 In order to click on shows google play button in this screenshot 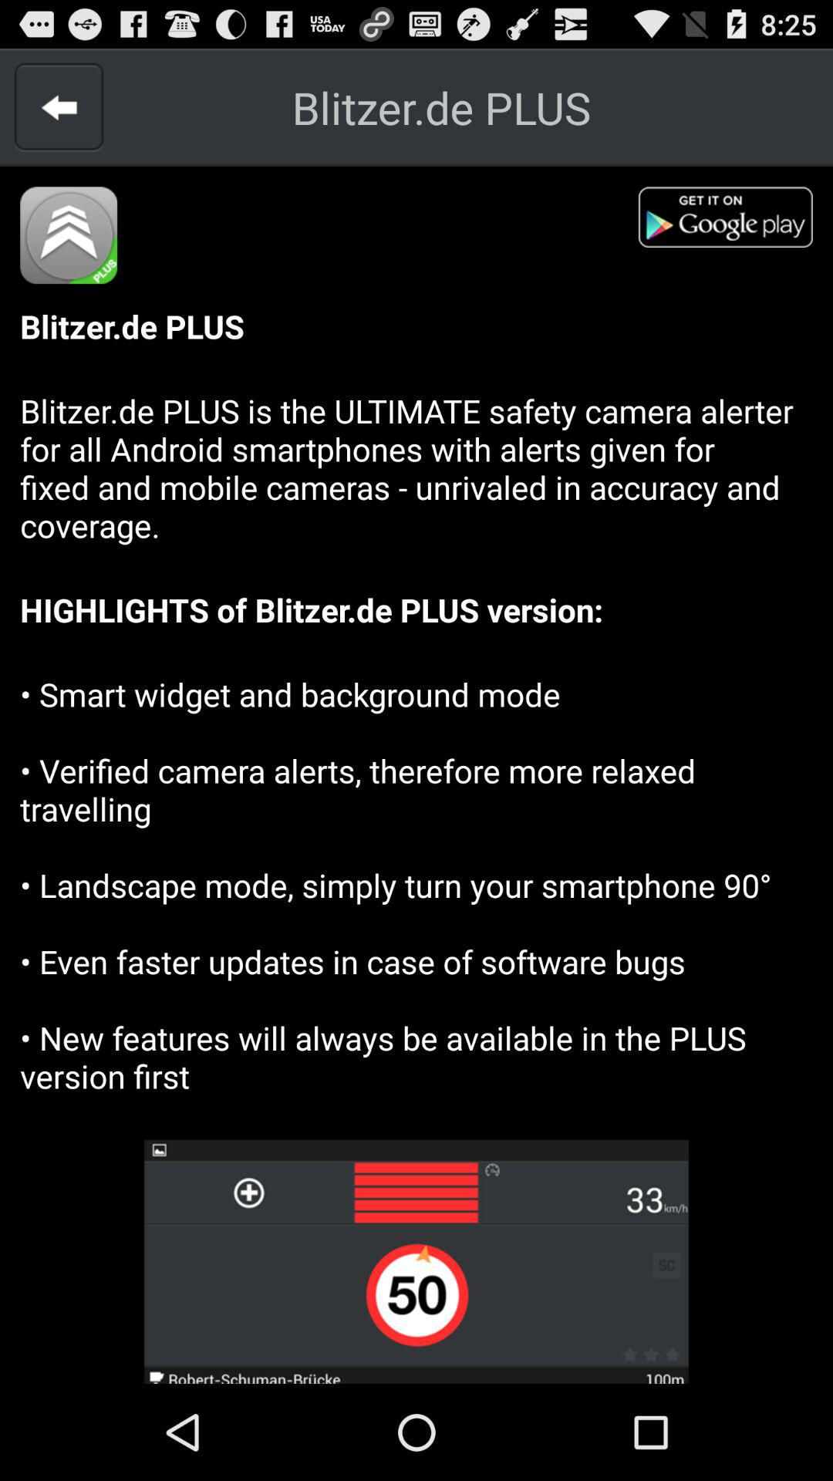, I will do `click(736, 222)`.